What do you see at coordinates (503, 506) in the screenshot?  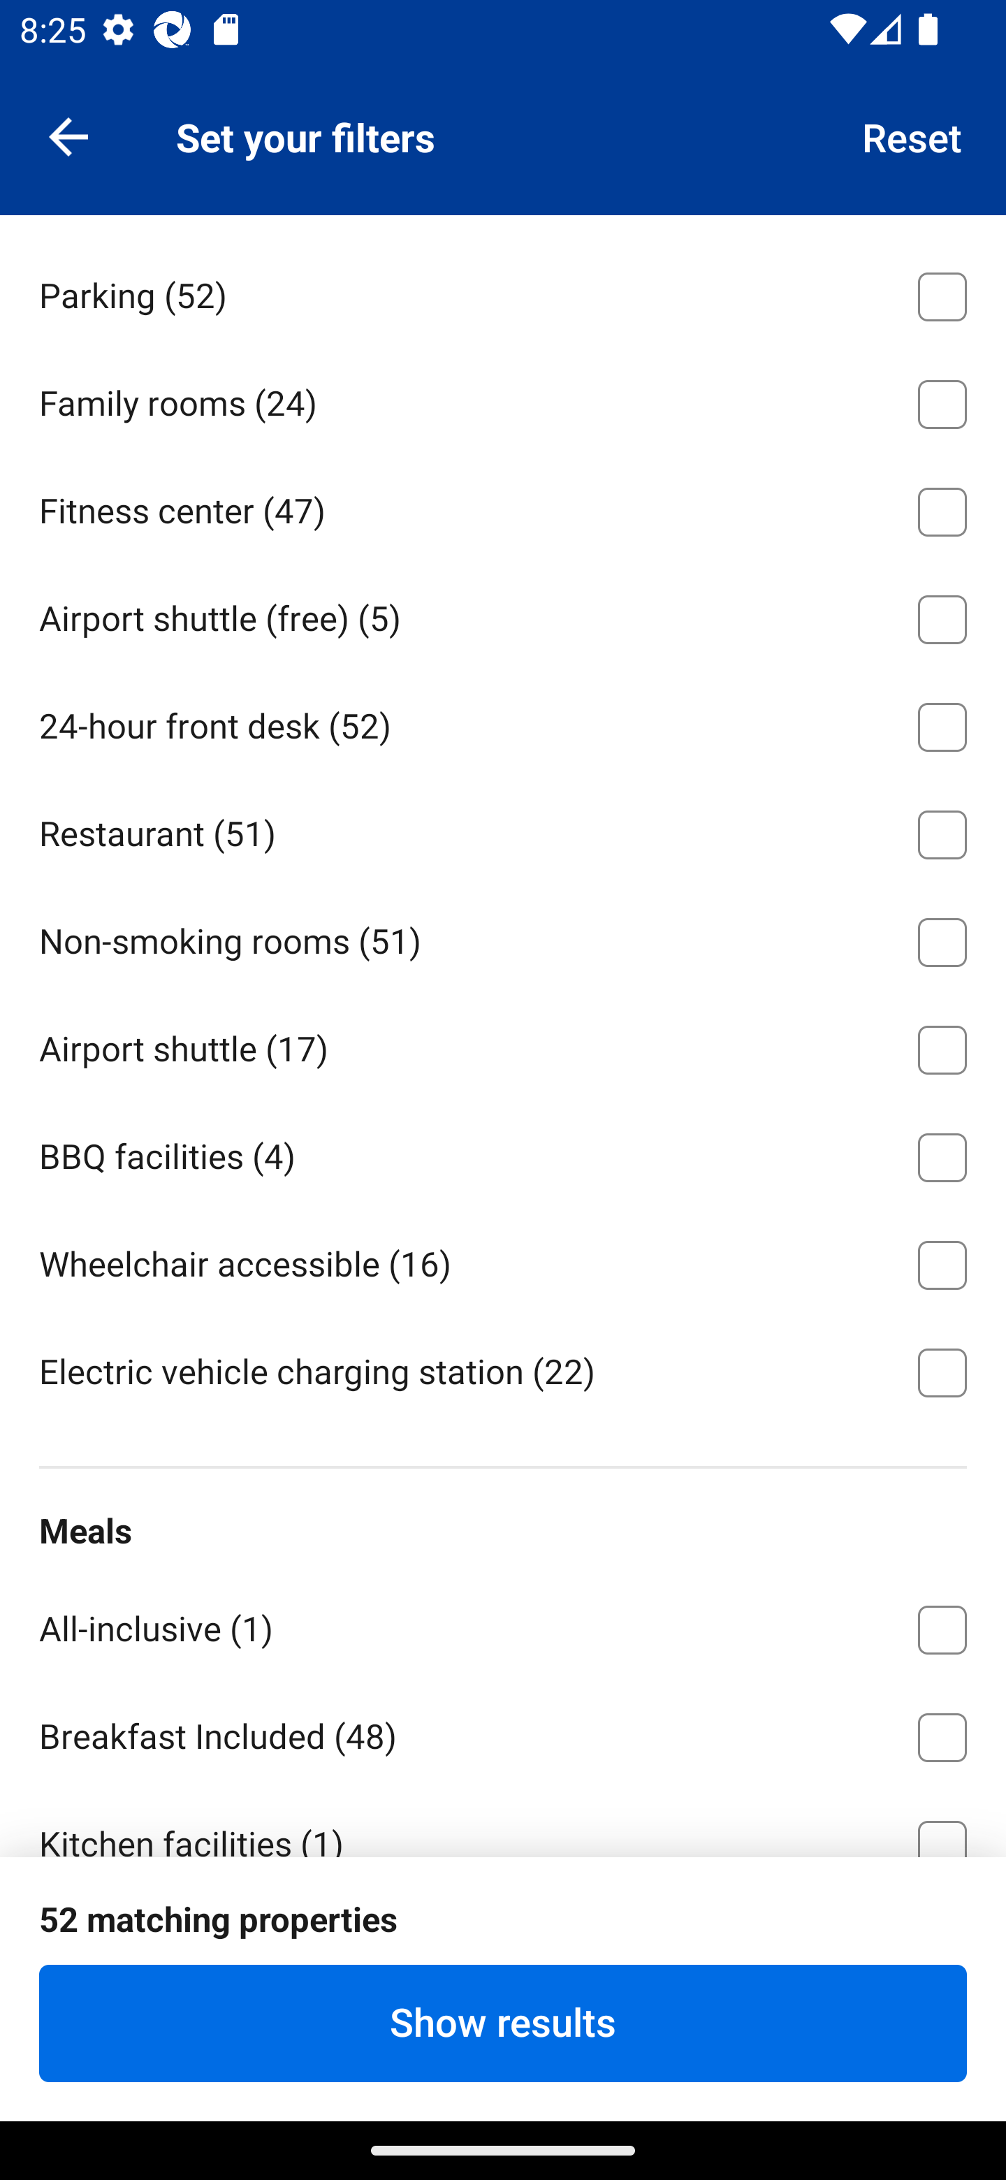 I see `Fitness center ⁦(47)` at bounding box center [503, 506].